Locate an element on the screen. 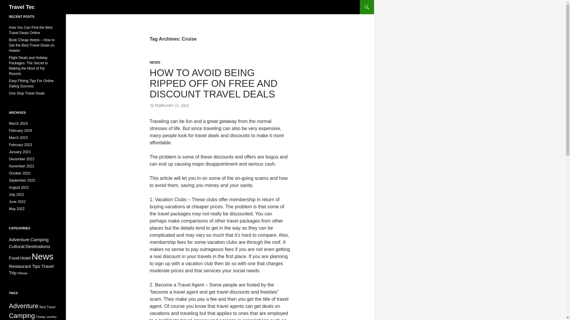 This screenshot has width=570, height=320. Travel is located at coordinates (47, 266).